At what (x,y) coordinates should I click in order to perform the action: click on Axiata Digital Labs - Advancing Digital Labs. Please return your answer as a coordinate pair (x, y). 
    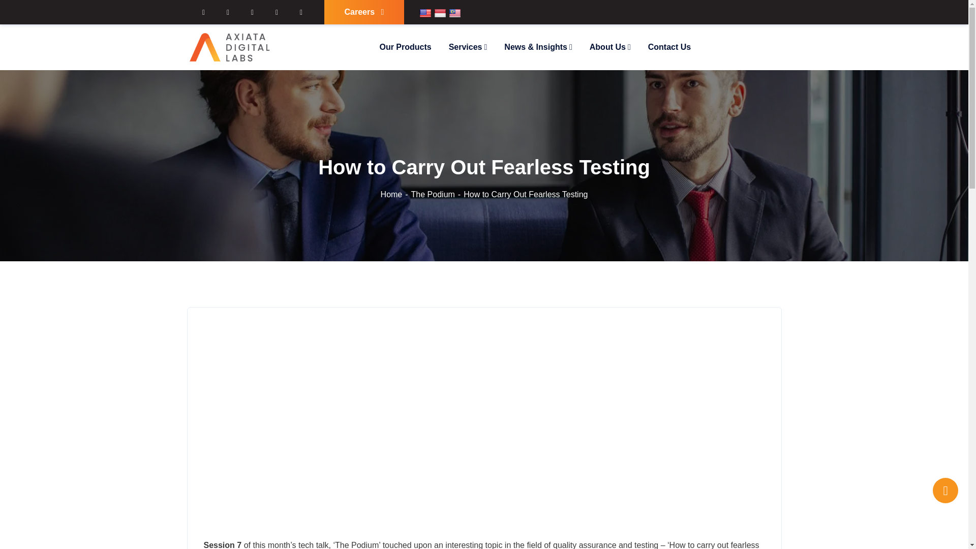
    Looking at the image, I should click on (231, 47).